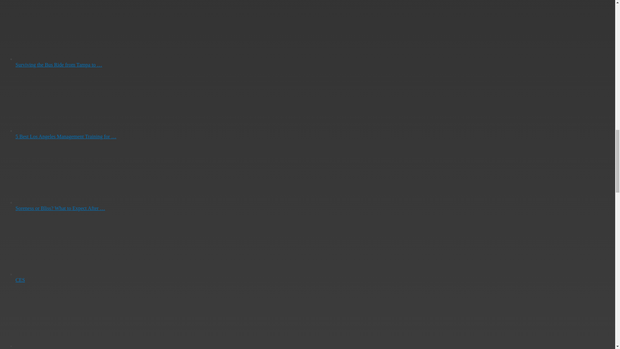  Describe the element at coordinates (20, 280) in the screenshot. I see `CES` at that location.